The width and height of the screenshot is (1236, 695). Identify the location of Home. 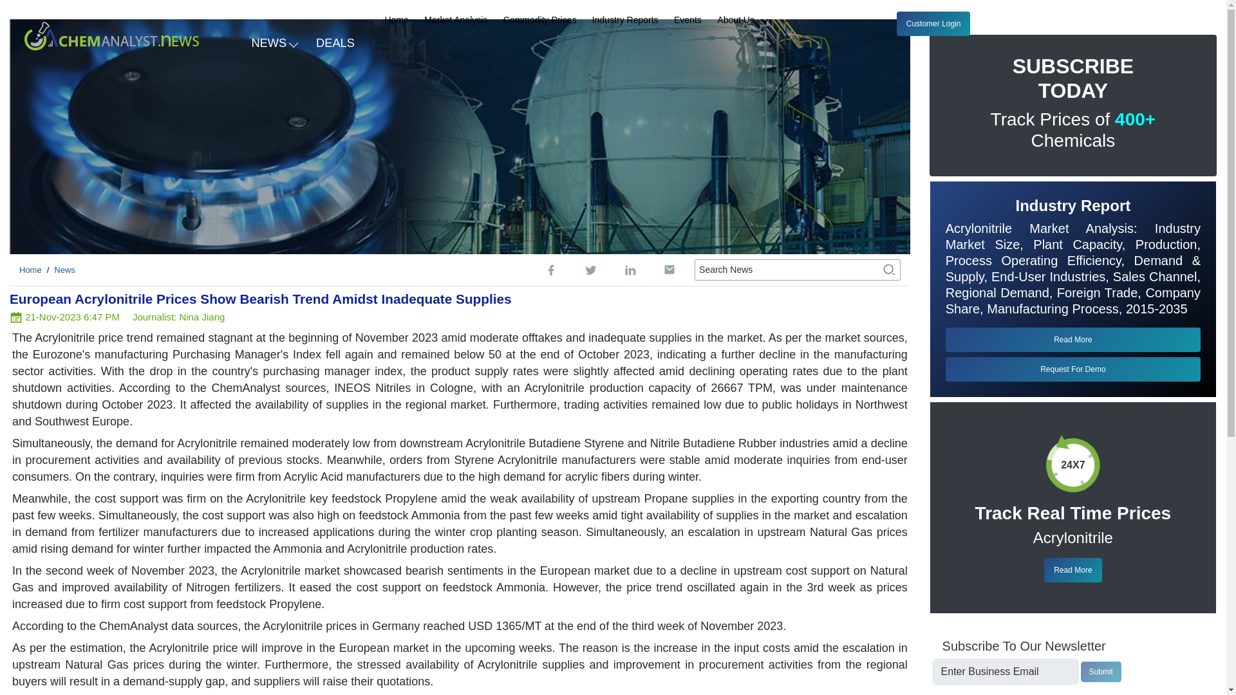
(31, 269).